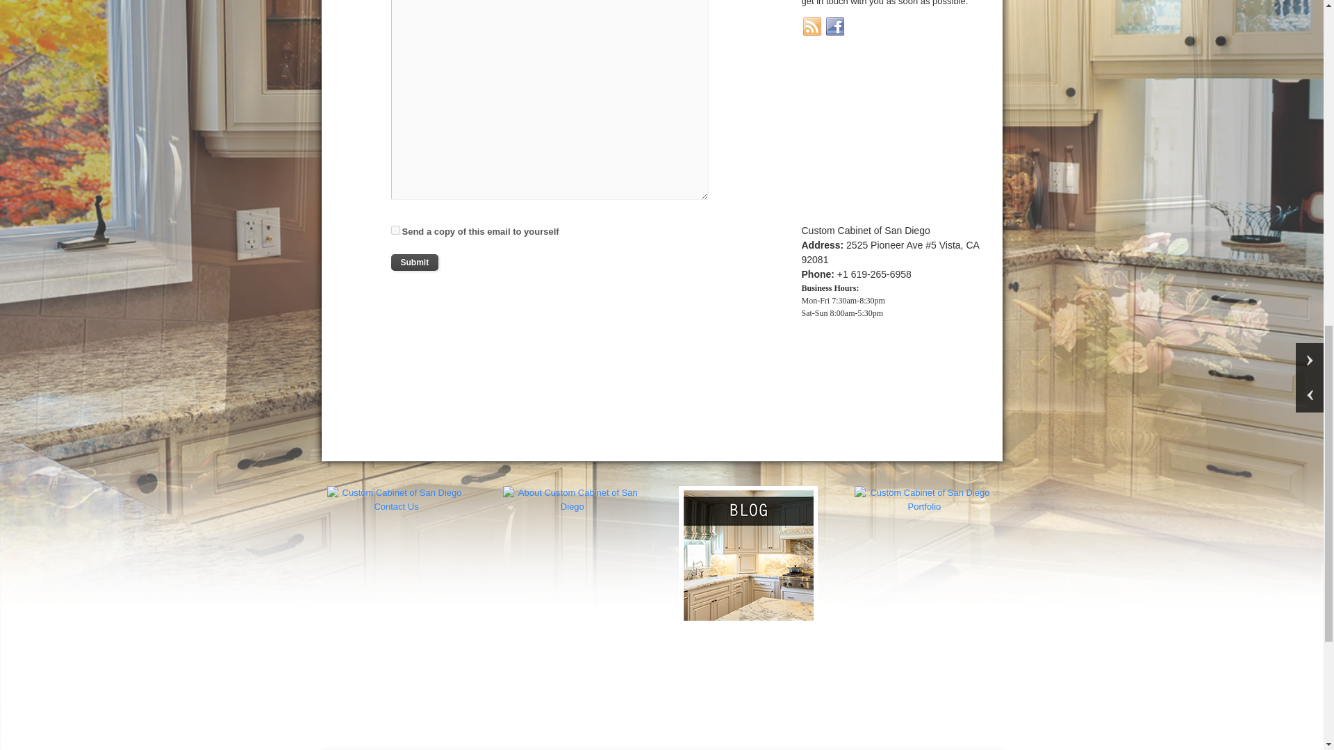  Describe the element at coordinates (812, 26) in the screenshot. I see `RSS` at that location.